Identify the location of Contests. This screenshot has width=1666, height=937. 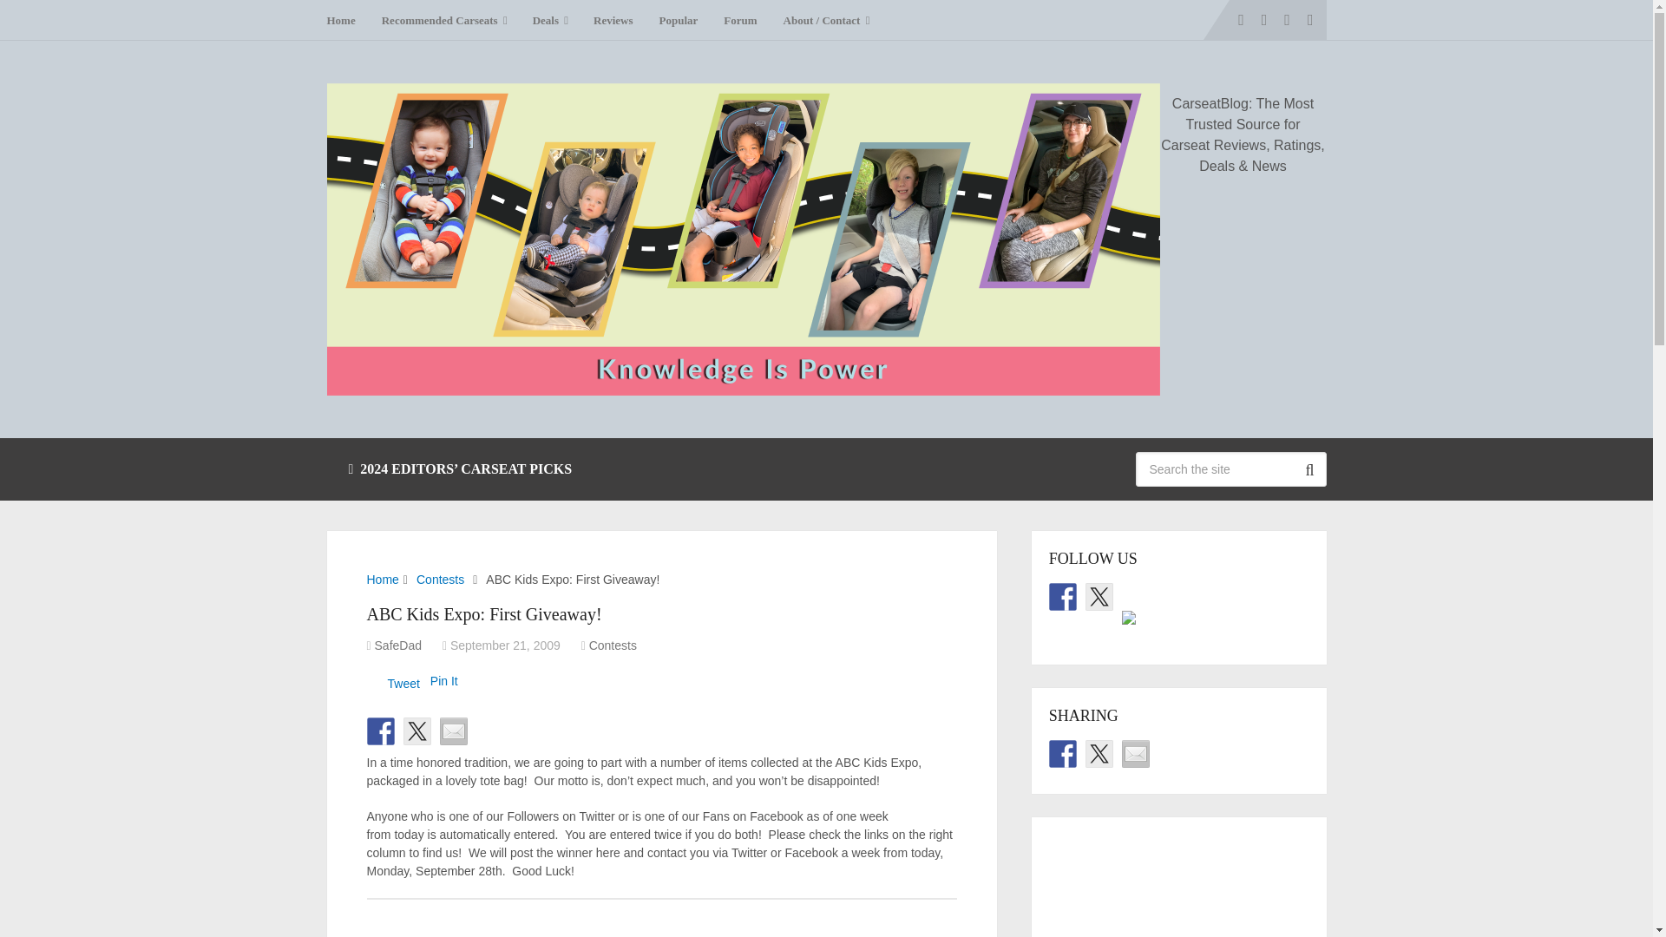
(441, 580).